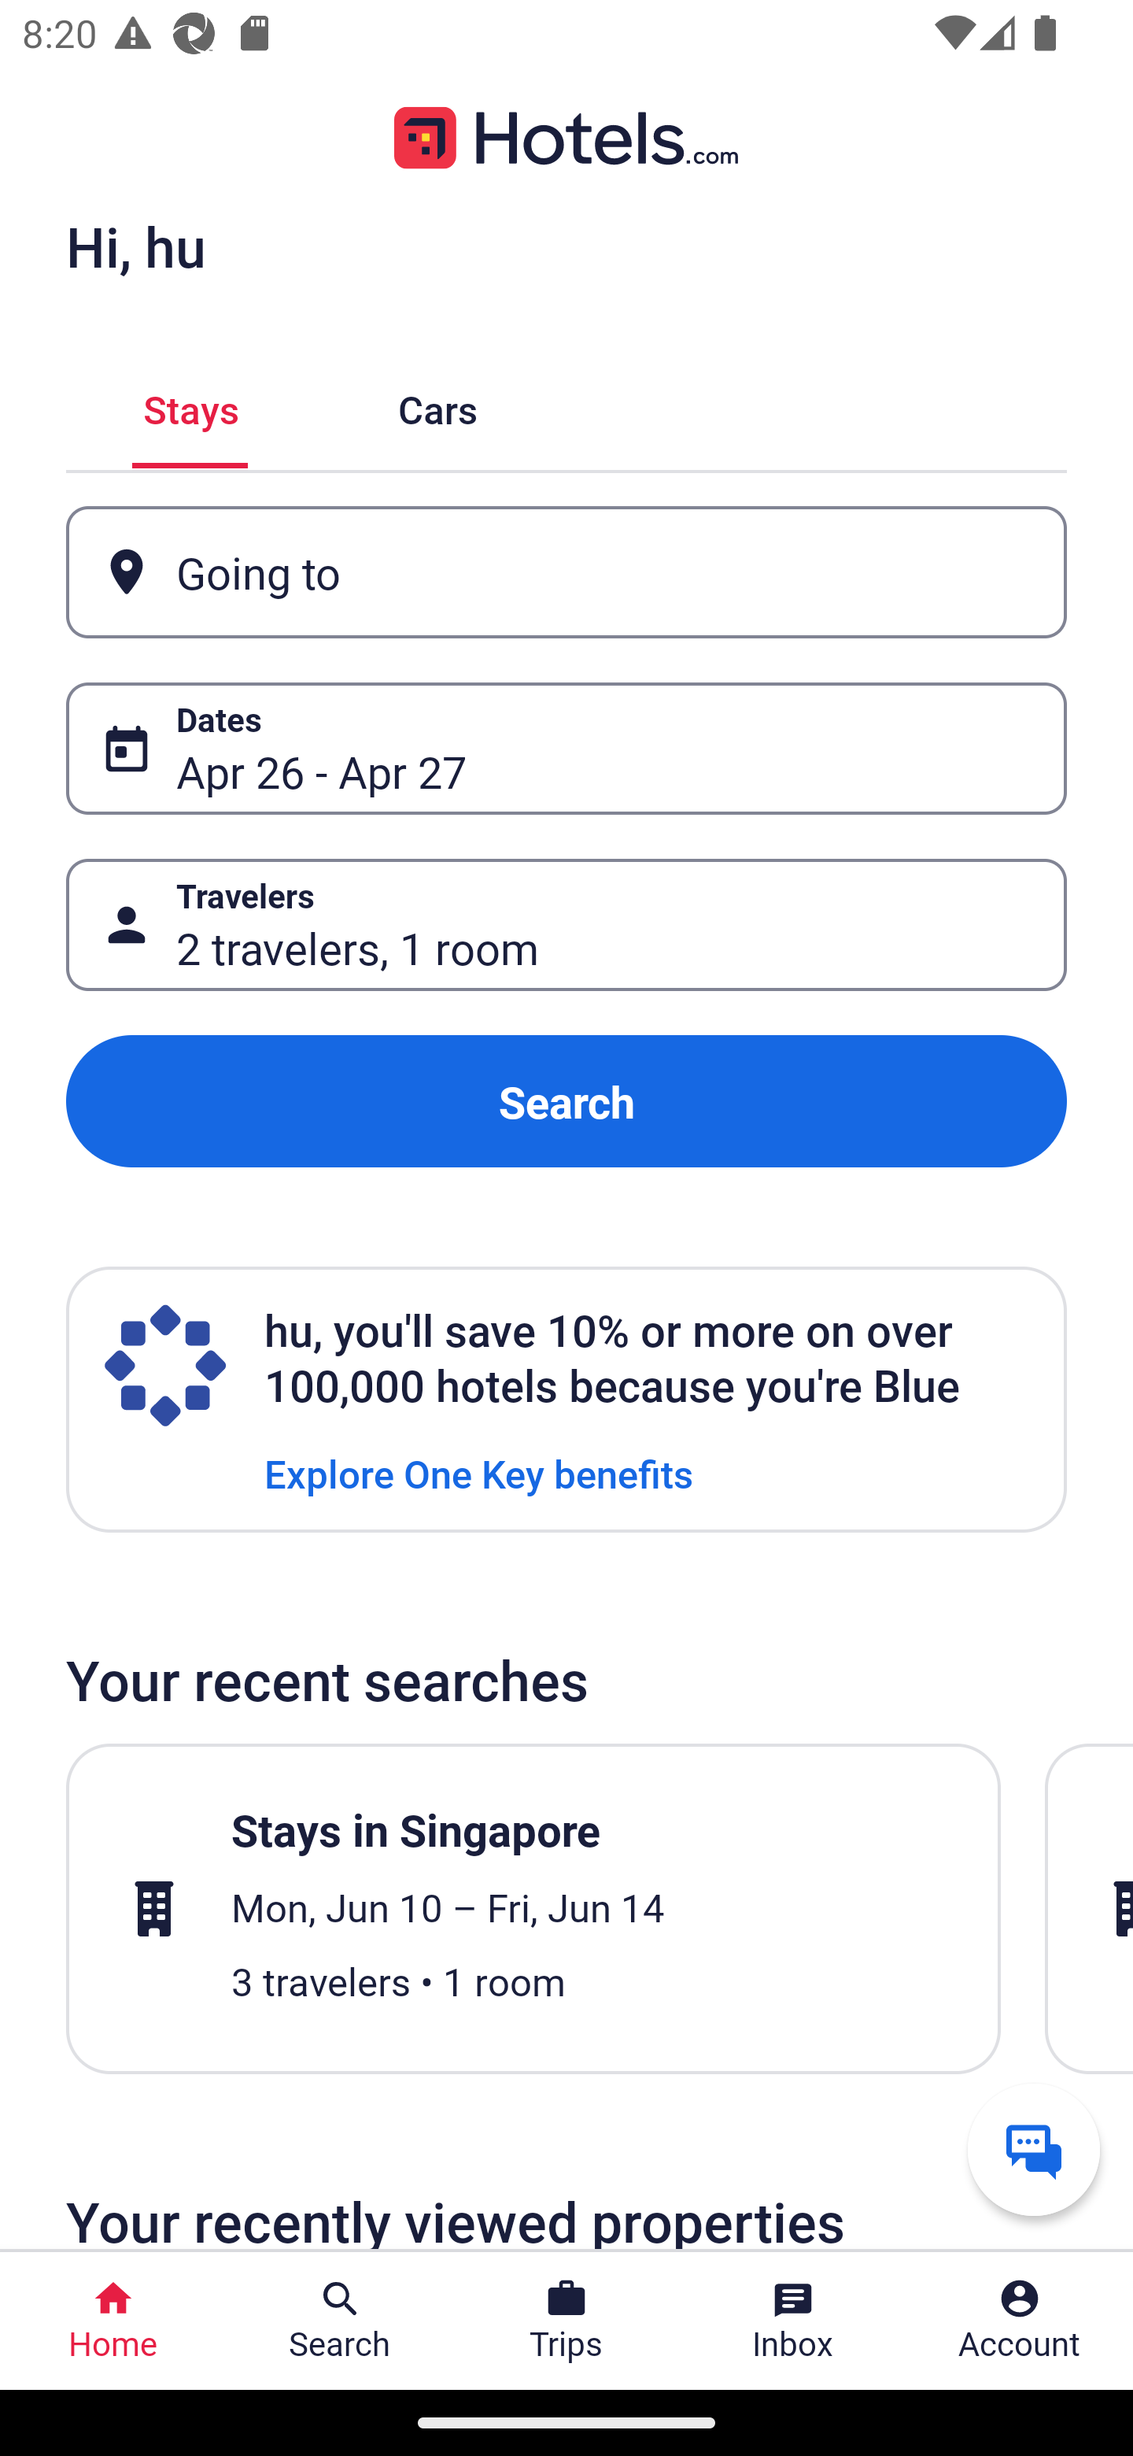 The width and height of the screenshot is (1133, 2456). What do you see at coordinates (566, 1100) in the screenshot?
I see `Search` at bounding box center [566, 1100].